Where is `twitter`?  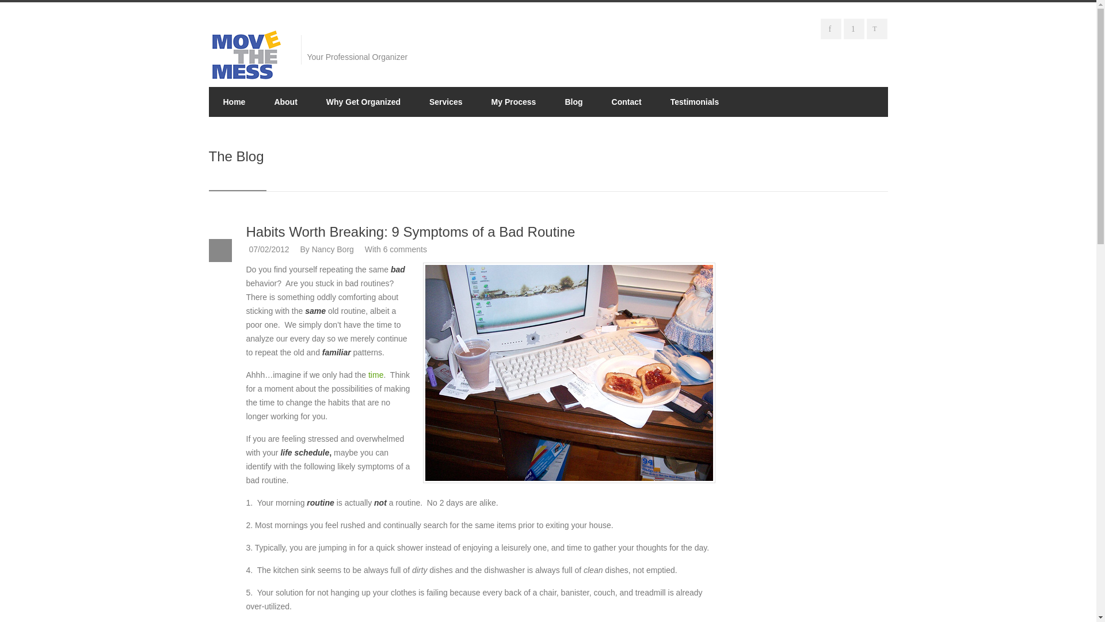
twitter is located at coordinates (878, 31).